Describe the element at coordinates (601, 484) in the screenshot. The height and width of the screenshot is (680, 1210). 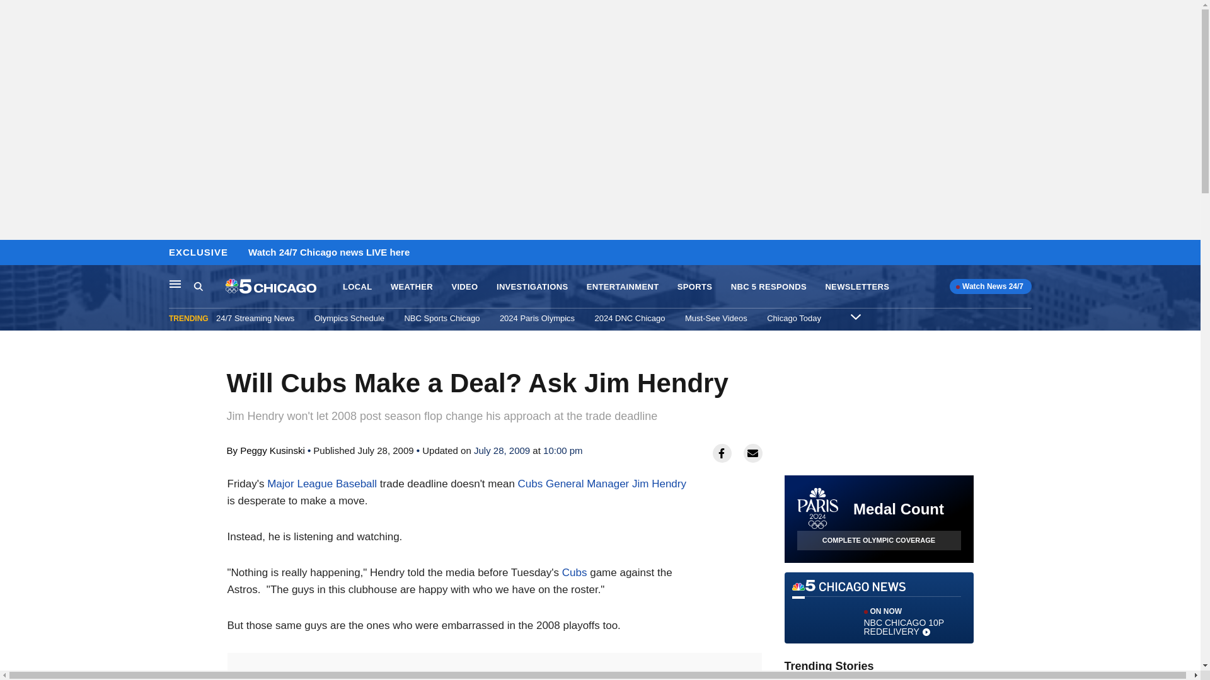
I see `2024 Paris Olympics` at that location.